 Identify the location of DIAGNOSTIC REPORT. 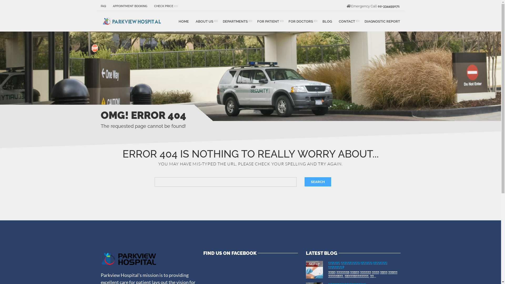
(382, 21).